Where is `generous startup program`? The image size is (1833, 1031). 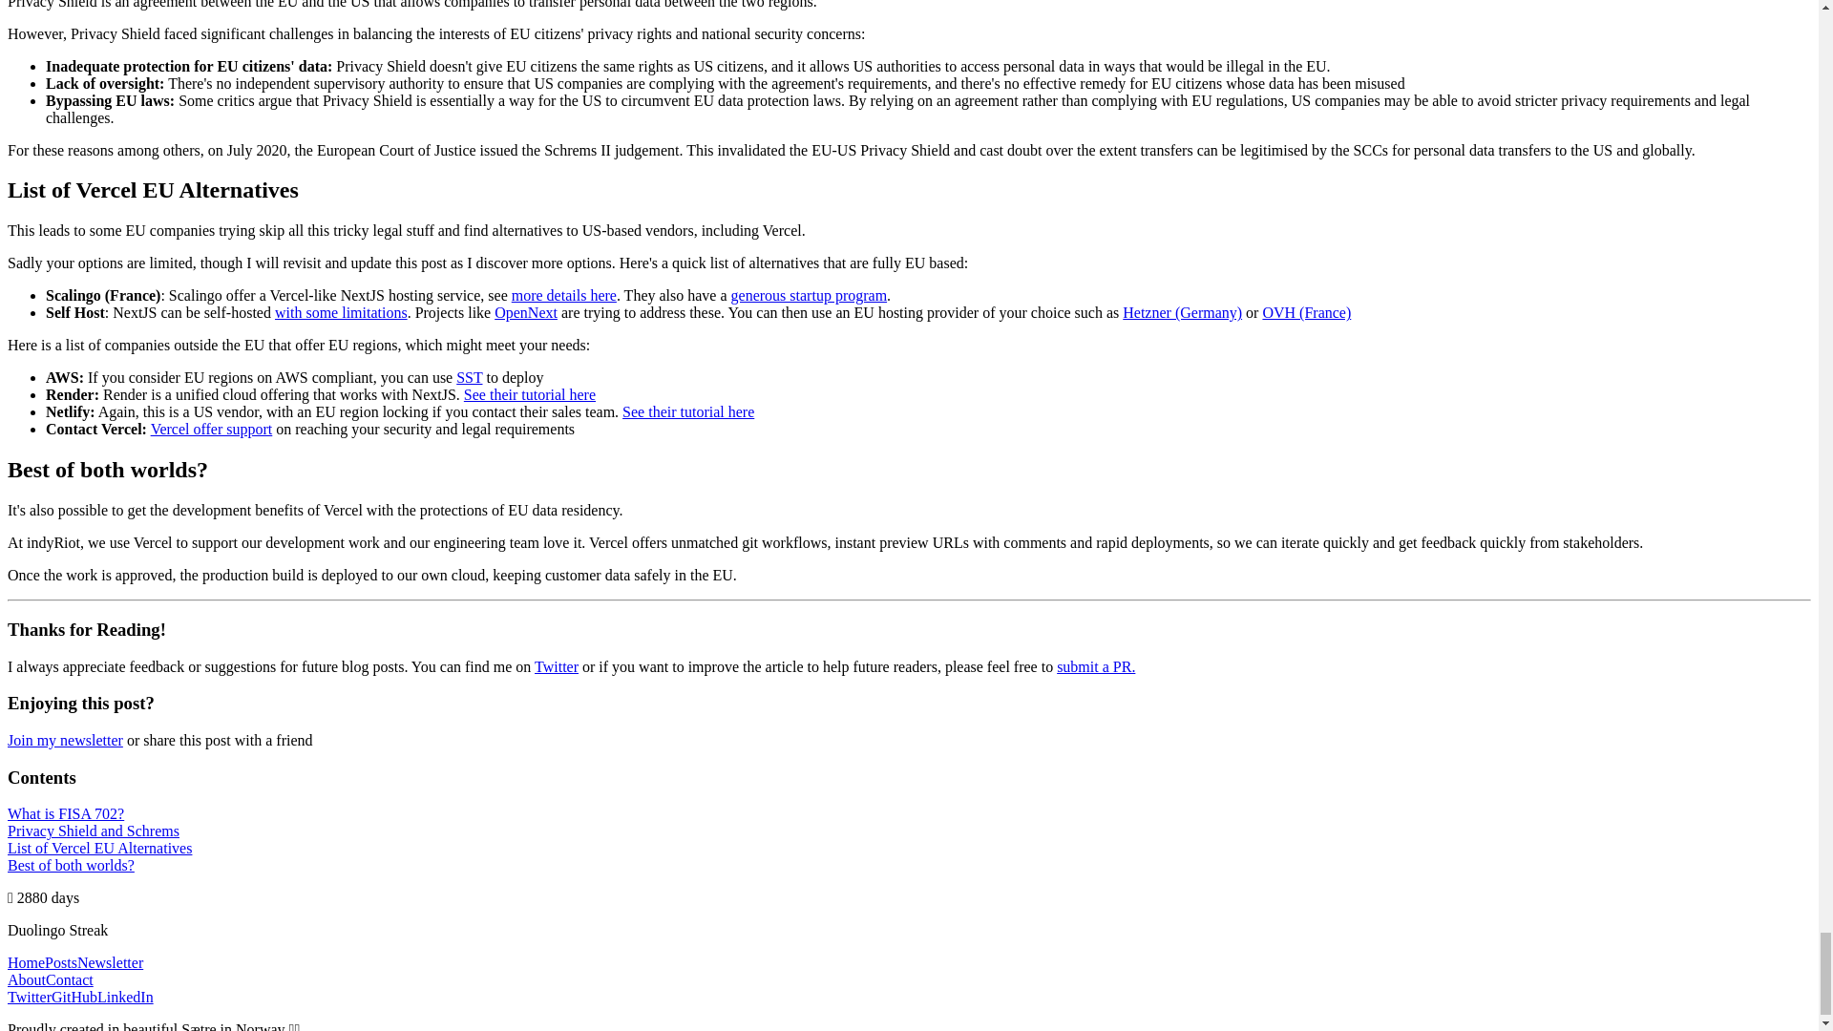
generous startup program is located at coordinates (810, 295).